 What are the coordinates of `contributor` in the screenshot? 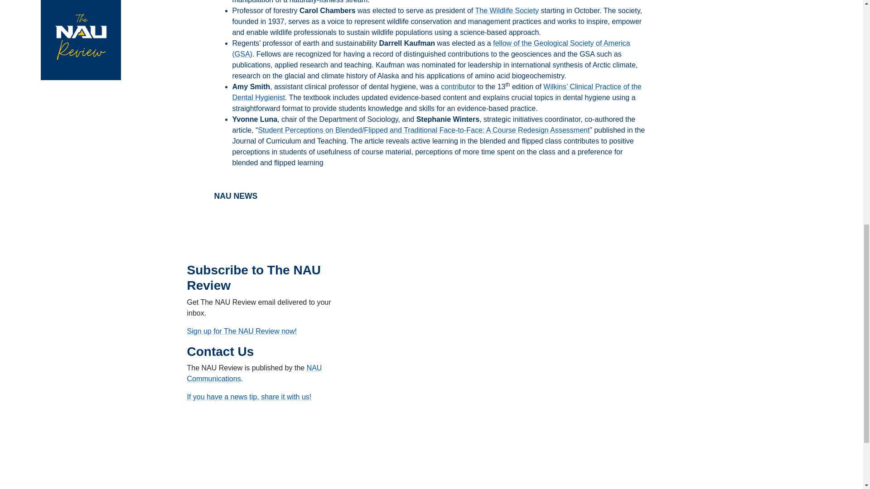 It's located at (458, 86).